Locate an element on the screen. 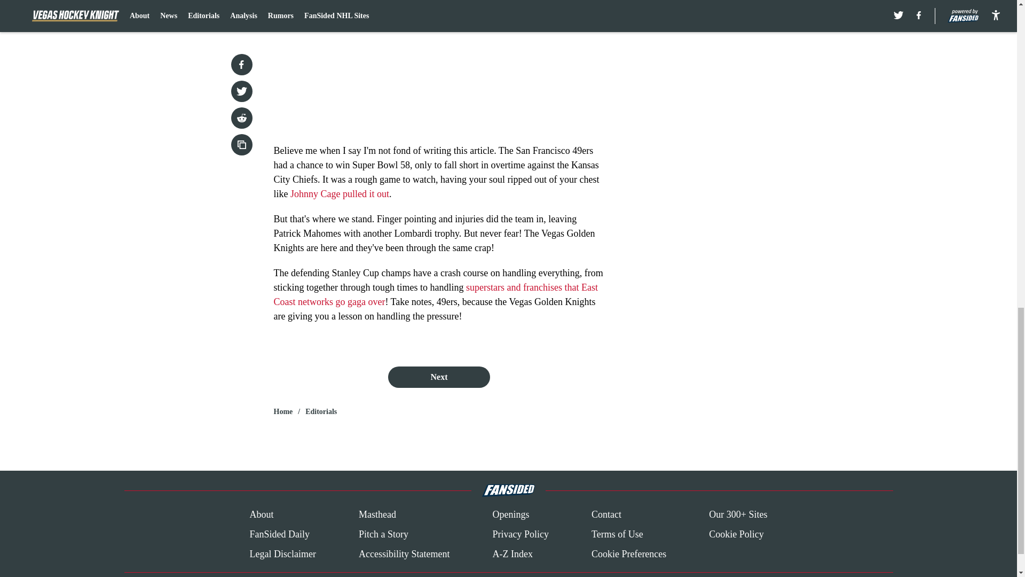 The width and height of the screenshot is (1025, 577). Cookie Policy is located at coordinates (736, 534).